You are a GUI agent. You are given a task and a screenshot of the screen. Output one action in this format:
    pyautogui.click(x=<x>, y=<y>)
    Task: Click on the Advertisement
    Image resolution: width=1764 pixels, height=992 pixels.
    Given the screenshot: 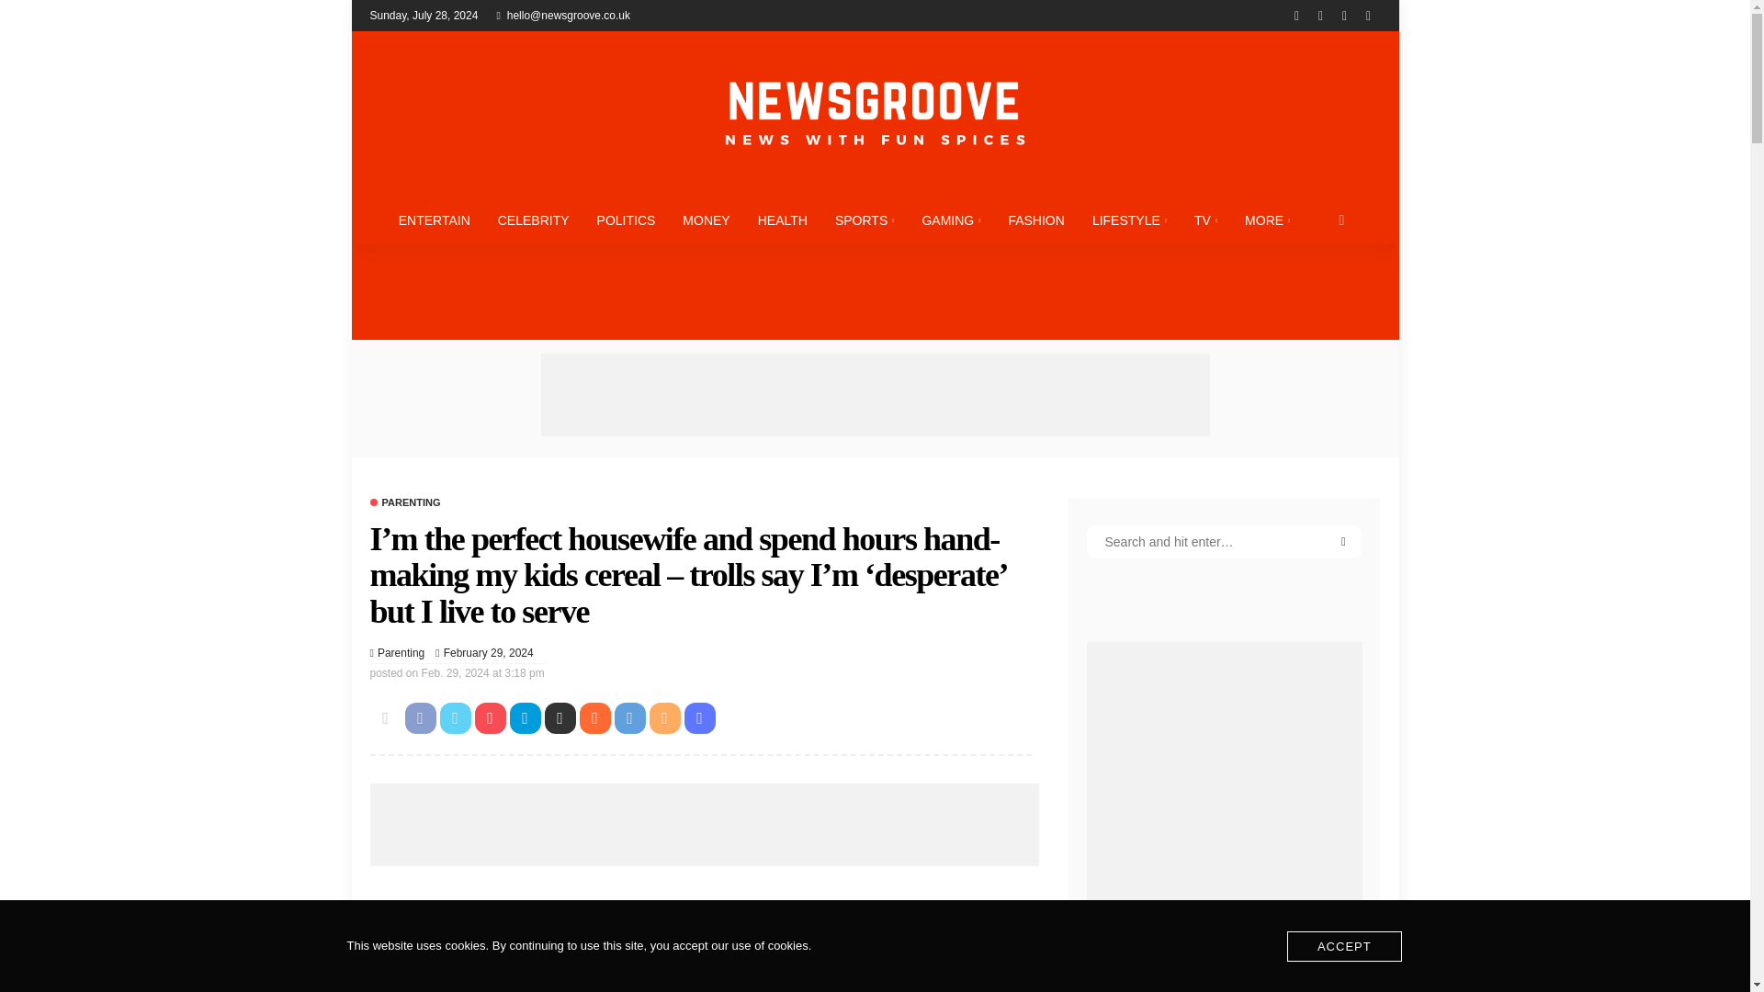 What is the action you would take?
    pyautogui.click(x=874, y=395)
    